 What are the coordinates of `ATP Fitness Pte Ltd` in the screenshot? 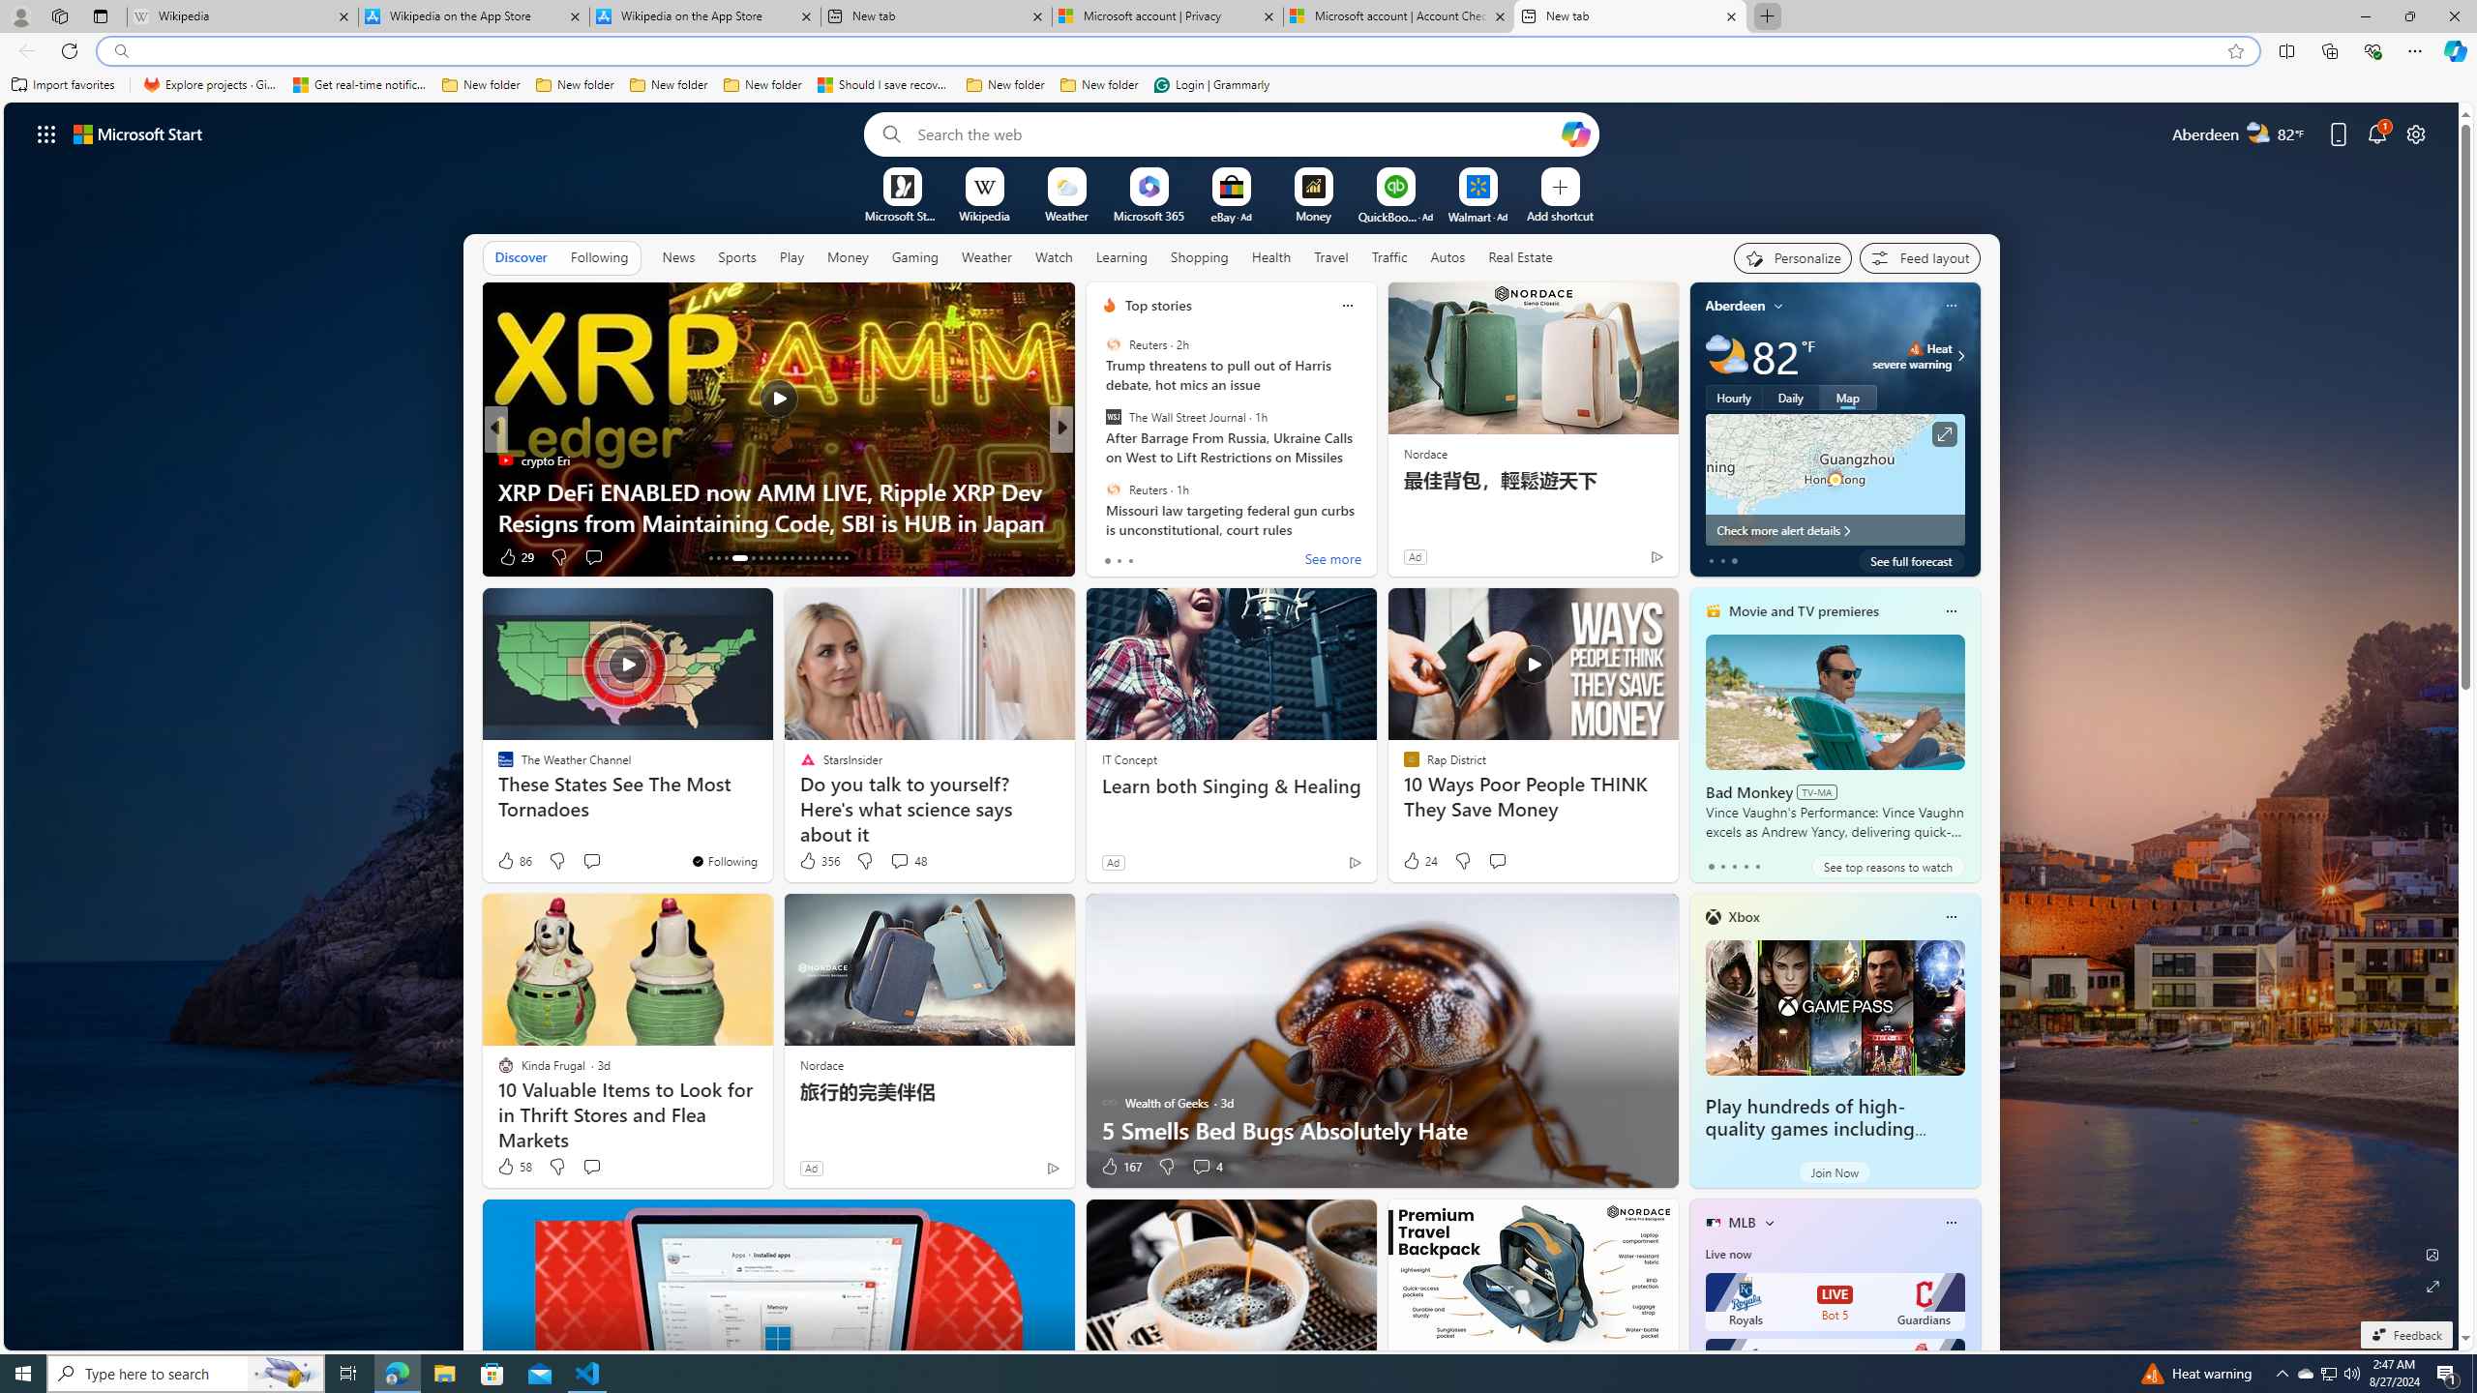 It's located at (1142, 490).